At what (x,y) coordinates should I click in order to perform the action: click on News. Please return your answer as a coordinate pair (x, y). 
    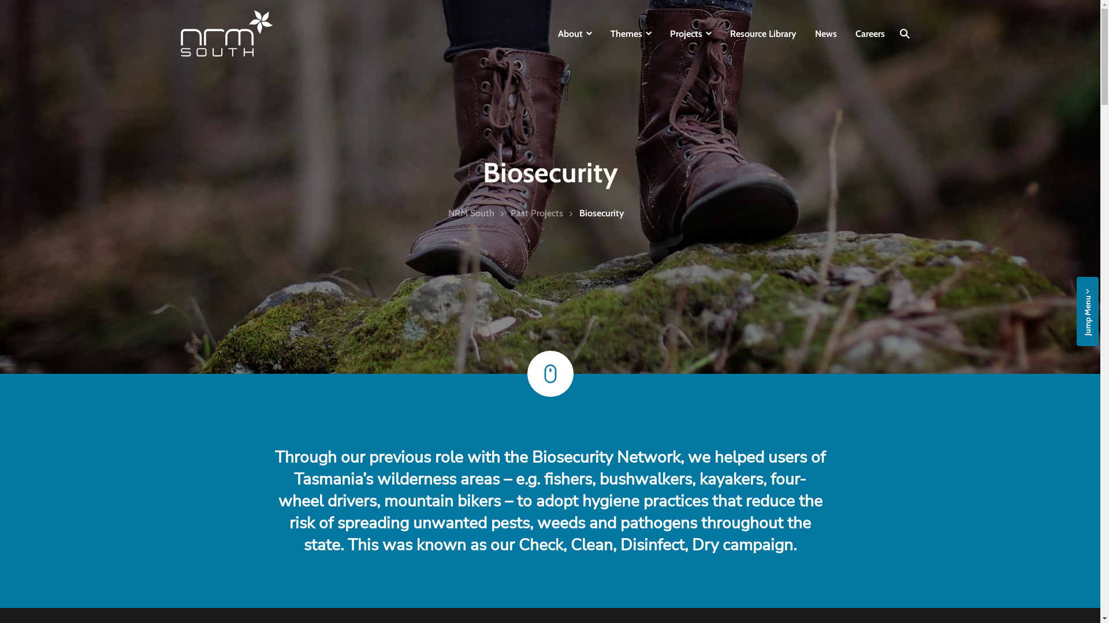
    Looking at the image, I should click on (825, 33).